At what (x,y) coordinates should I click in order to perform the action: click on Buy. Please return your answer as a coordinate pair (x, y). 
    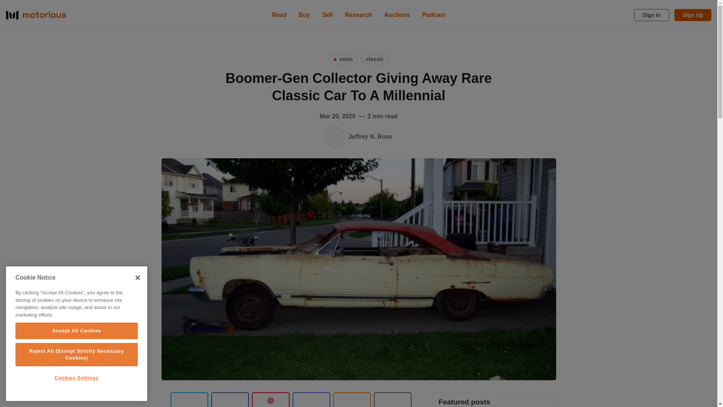
    Looking at the image, I should click on (304, 15).